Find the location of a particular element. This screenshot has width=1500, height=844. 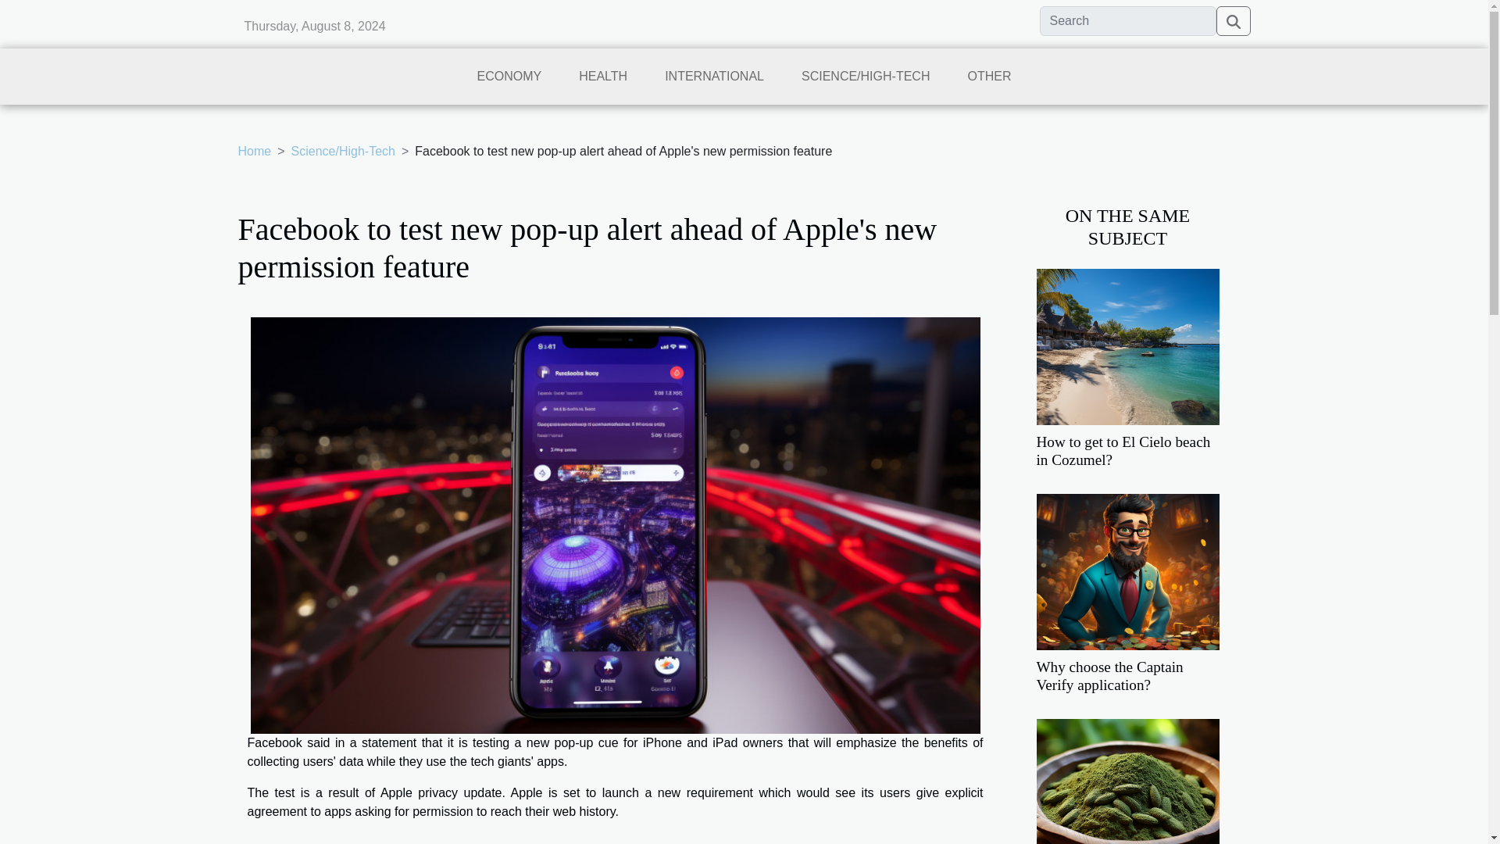

Reality About Kratom And Its Uses is located at coordinates (1127, 796).